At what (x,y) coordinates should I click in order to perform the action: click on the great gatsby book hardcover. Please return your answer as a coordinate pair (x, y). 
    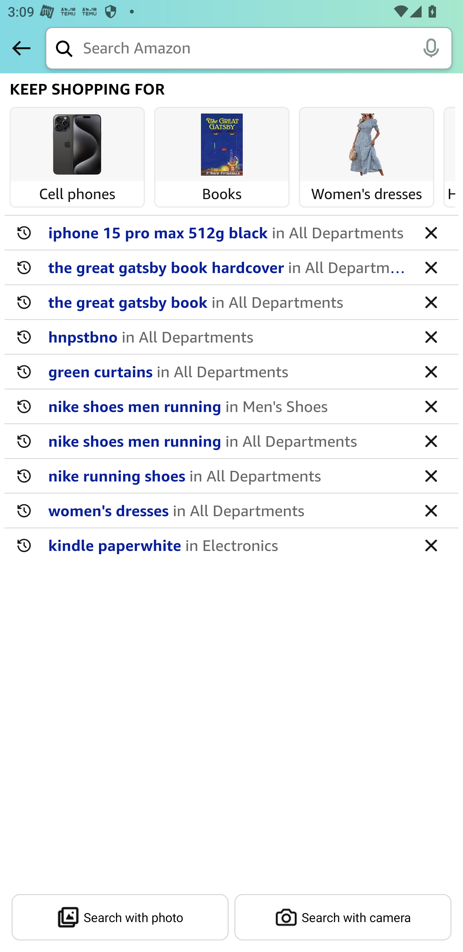
    Looking at the image, I should click on (227, 267).